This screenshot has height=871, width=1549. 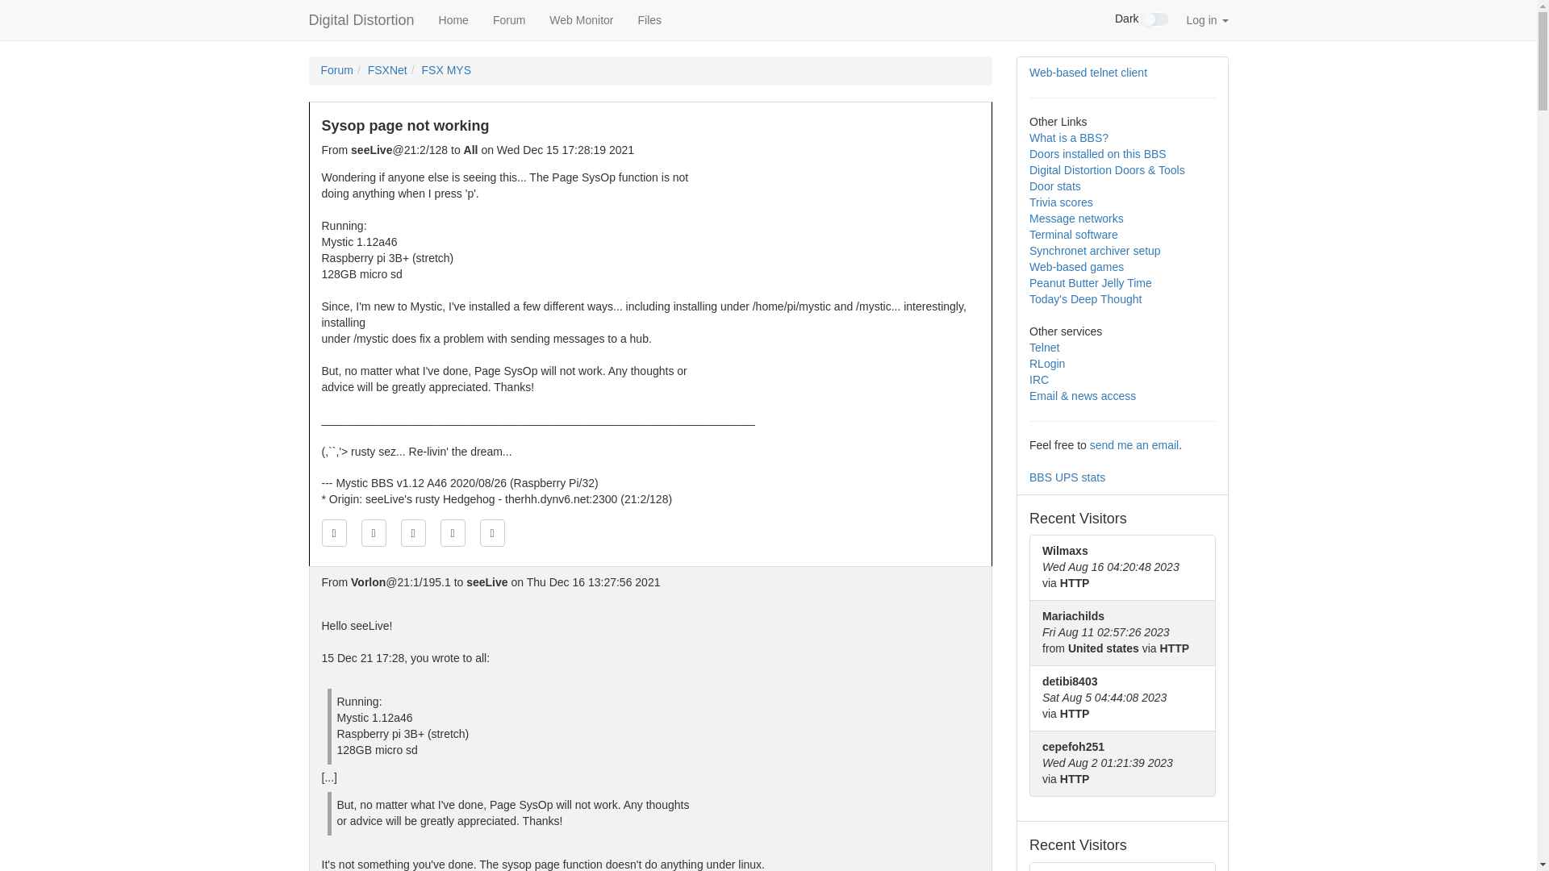 I want to click on Jump to oldest message, so click(x=332, y=532).